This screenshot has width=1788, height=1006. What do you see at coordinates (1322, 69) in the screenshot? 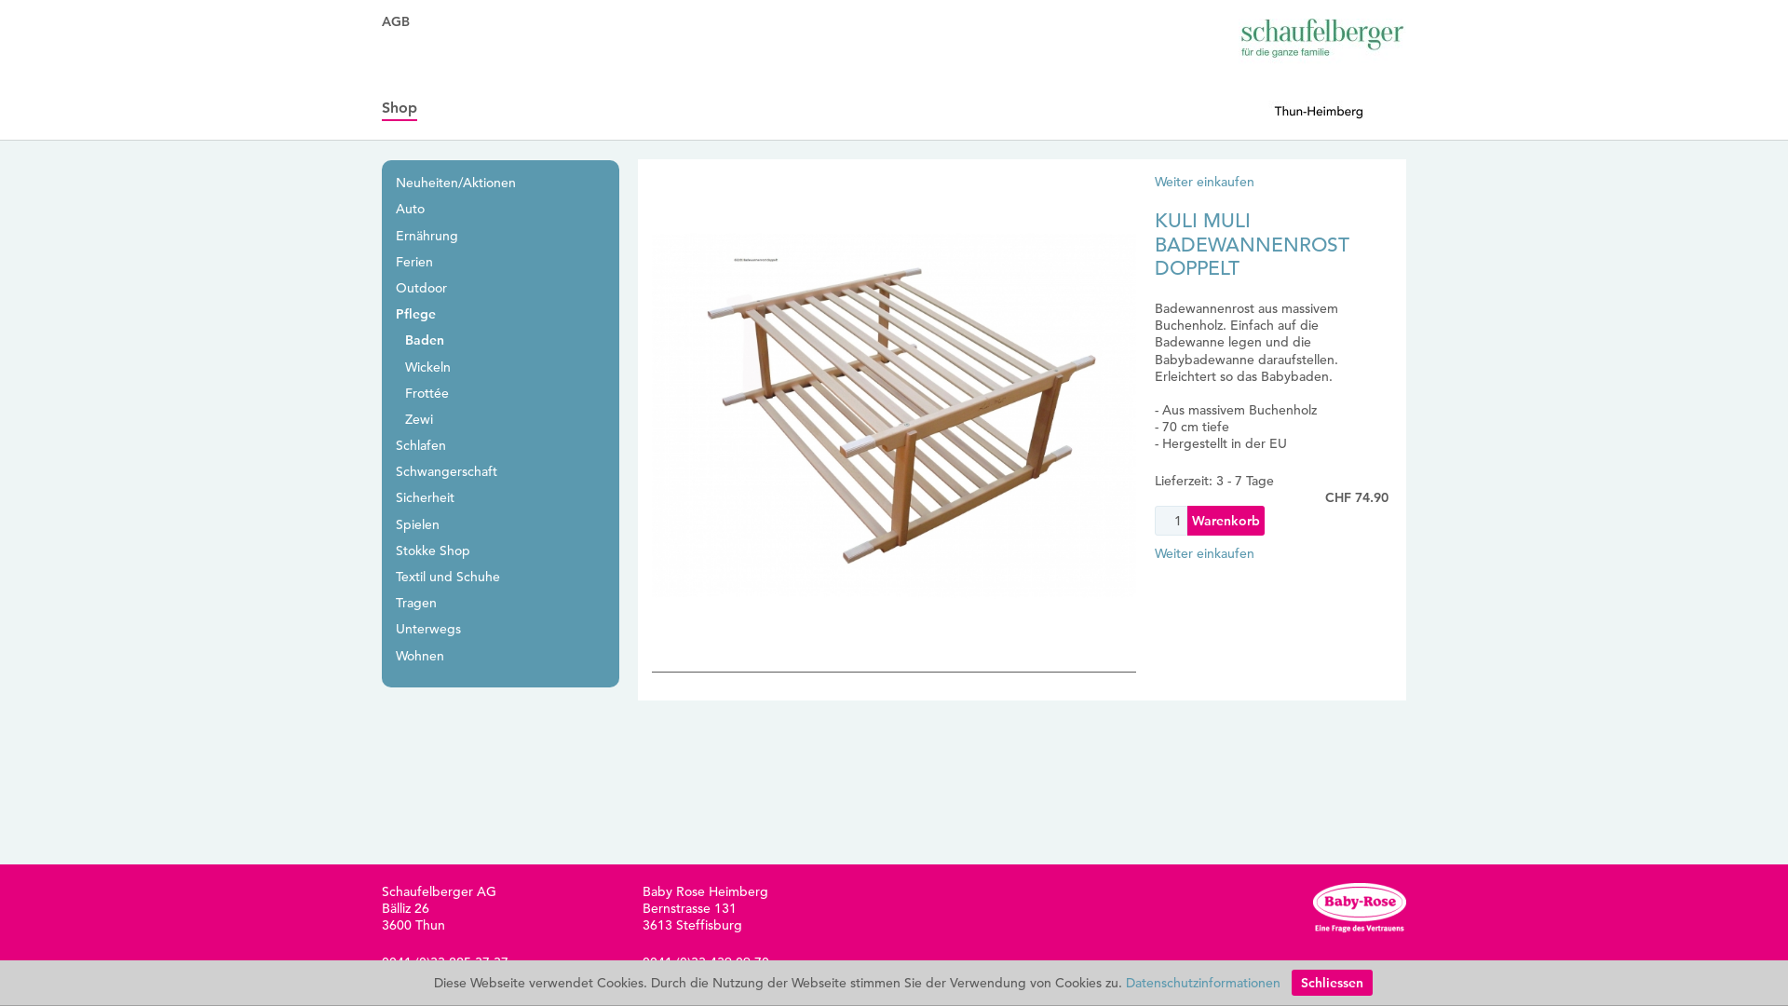
I see `Zur Startseite` at bounding box center [1322, 69].